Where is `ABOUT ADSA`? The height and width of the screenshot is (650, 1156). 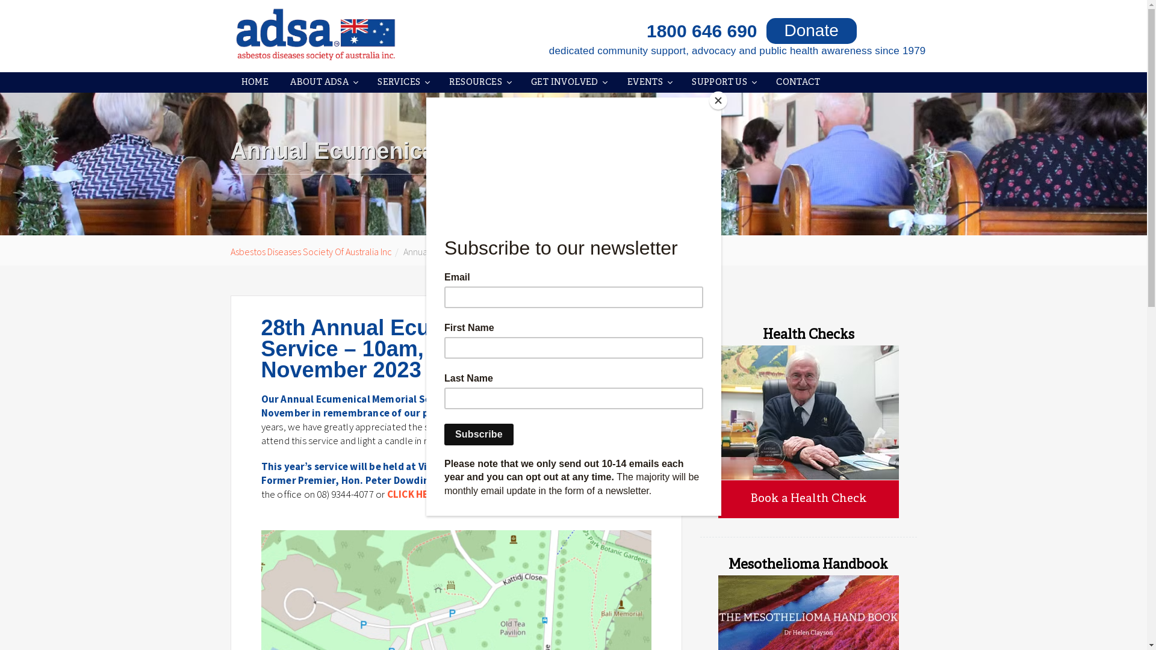 ABOUT ADSA is located at coordinates (323, 82).